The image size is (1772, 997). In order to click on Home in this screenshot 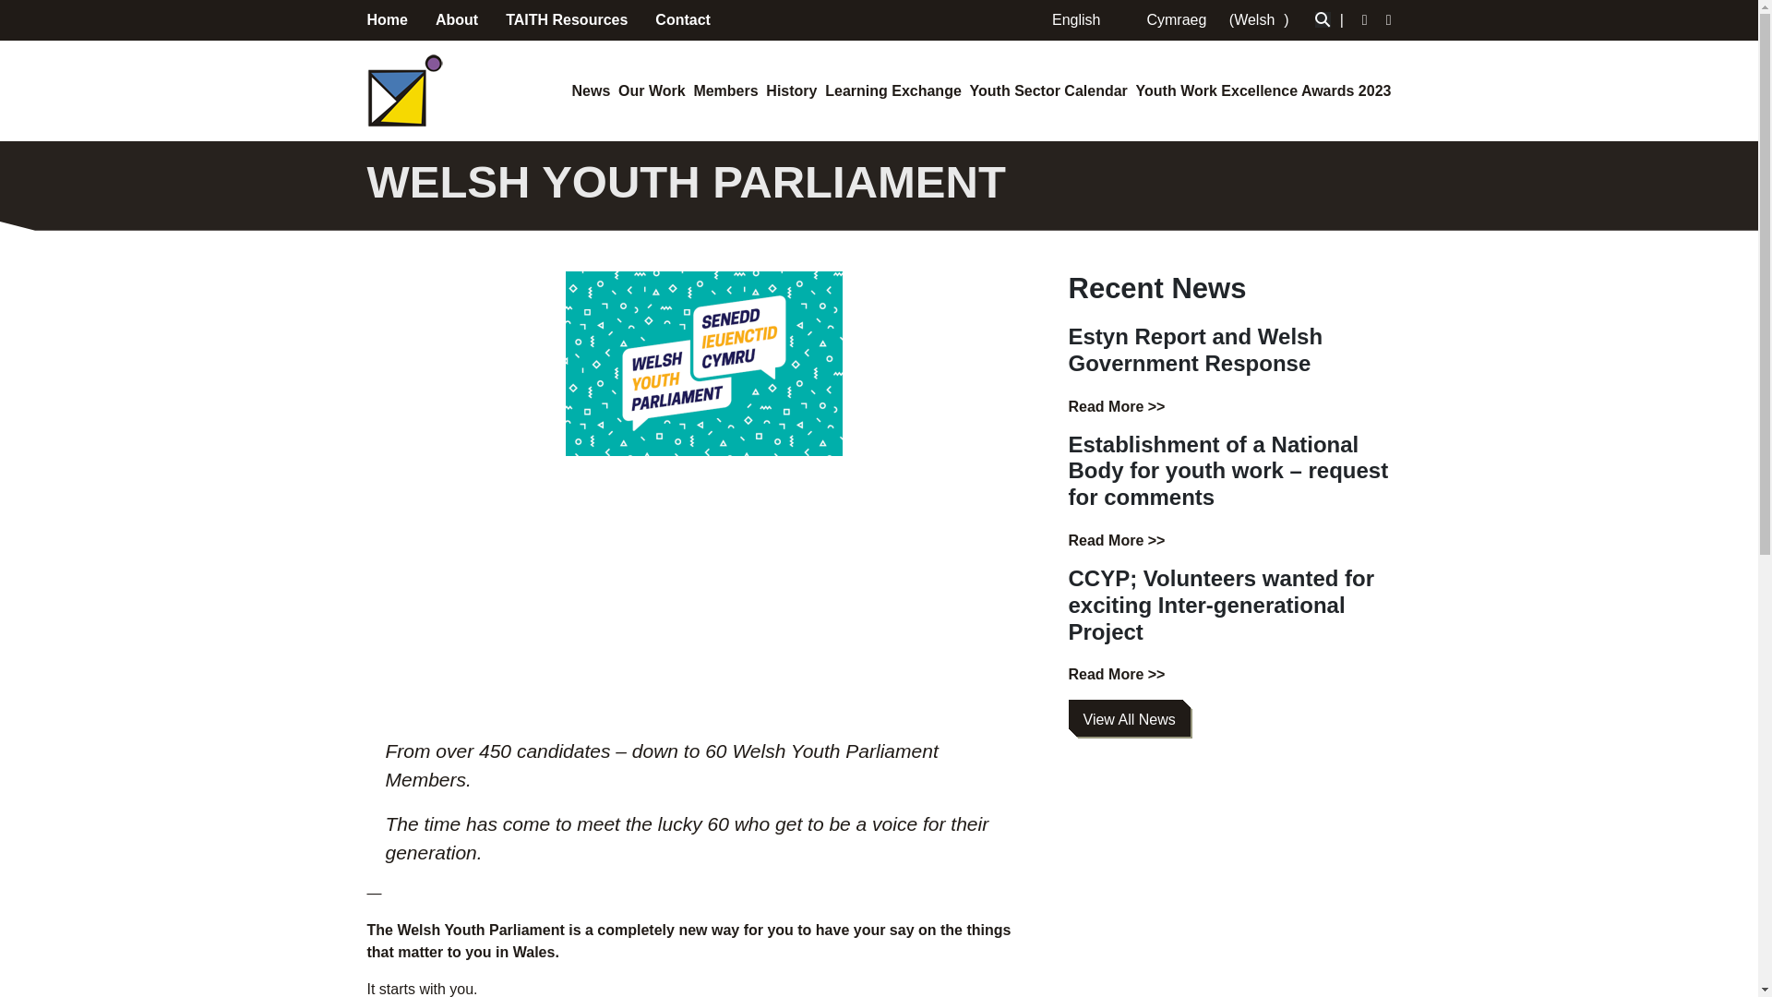, I will do `click(387, 19)`.